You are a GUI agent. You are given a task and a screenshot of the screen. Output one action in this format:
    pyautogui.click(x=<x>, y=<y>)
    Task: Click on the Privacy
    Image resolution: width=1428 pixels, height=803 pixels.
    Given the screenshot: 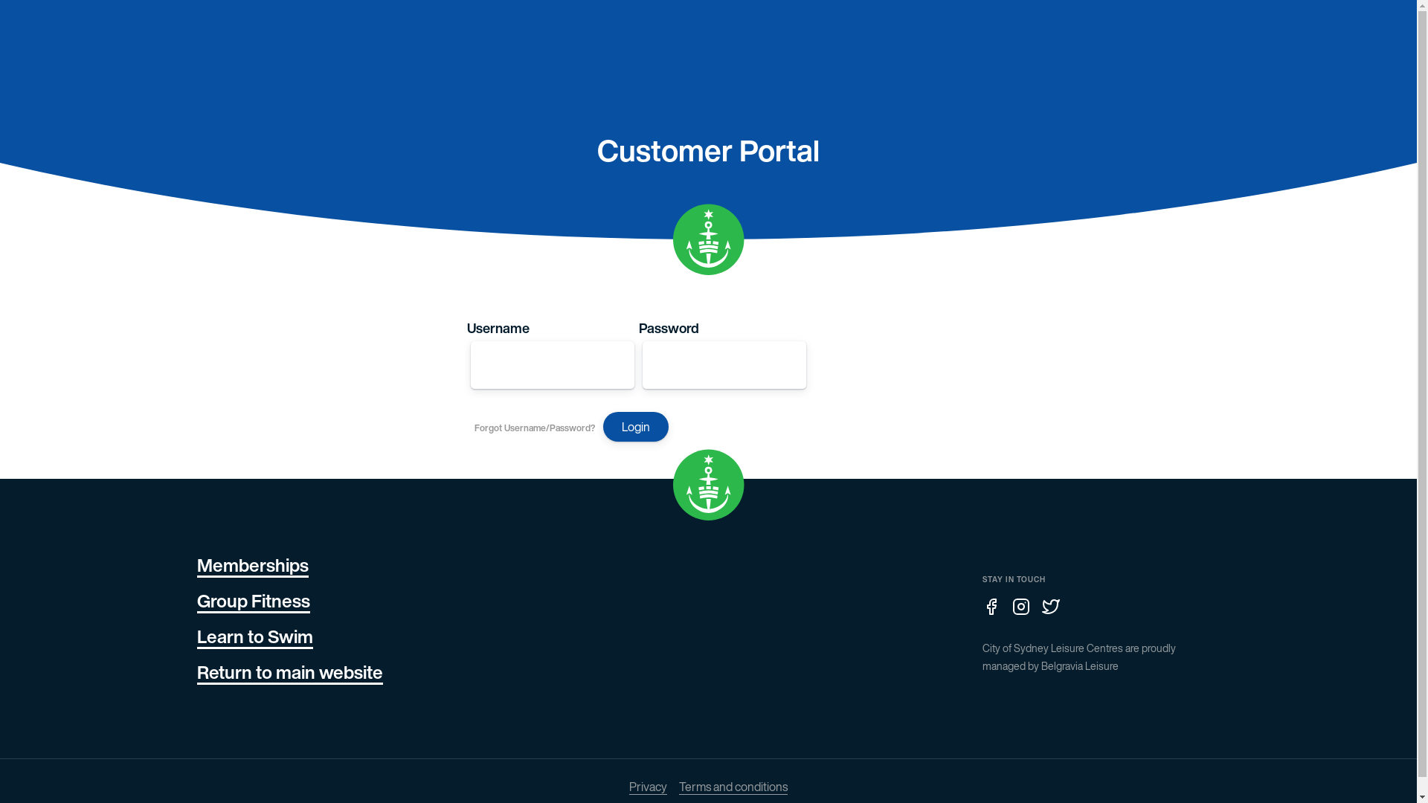 What is the action you would take?
    pyautogui.click(x=649, y=786)
    